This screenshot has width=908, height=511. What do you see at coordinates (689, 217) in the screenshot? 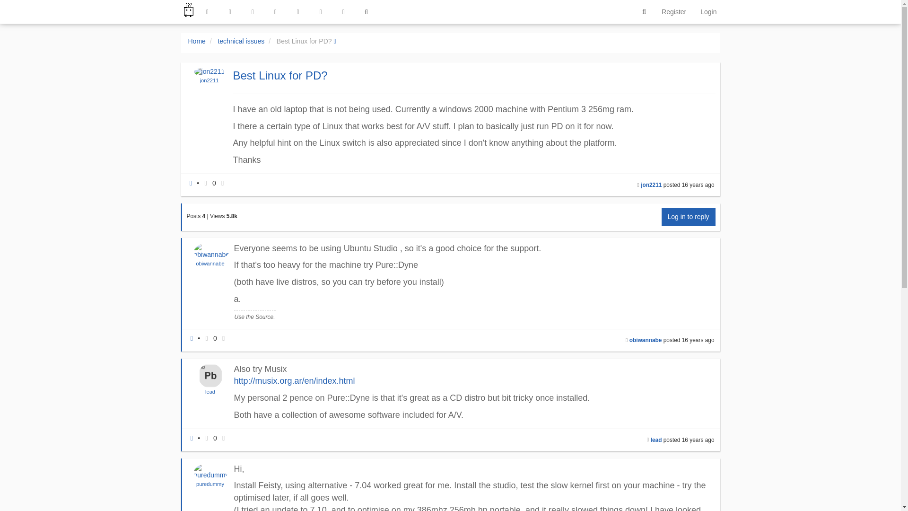
I see `Log in to reply` at bounding box center [689, 217].